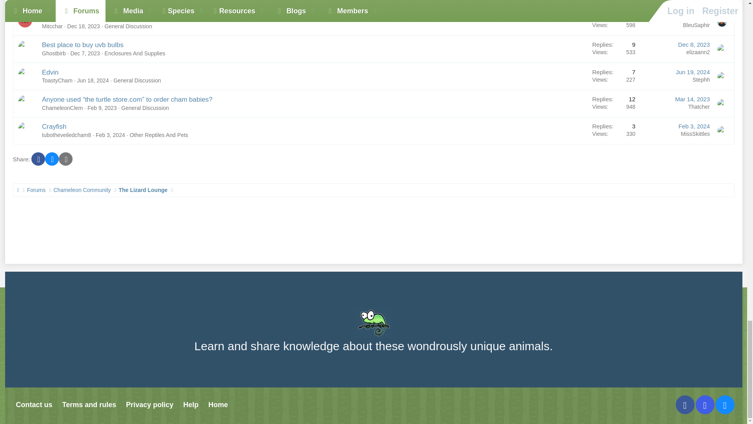 This screenshot has width=753, height=424. I want to click on Dec 7, 2023 at 11:58 AM, so click(85, 53).